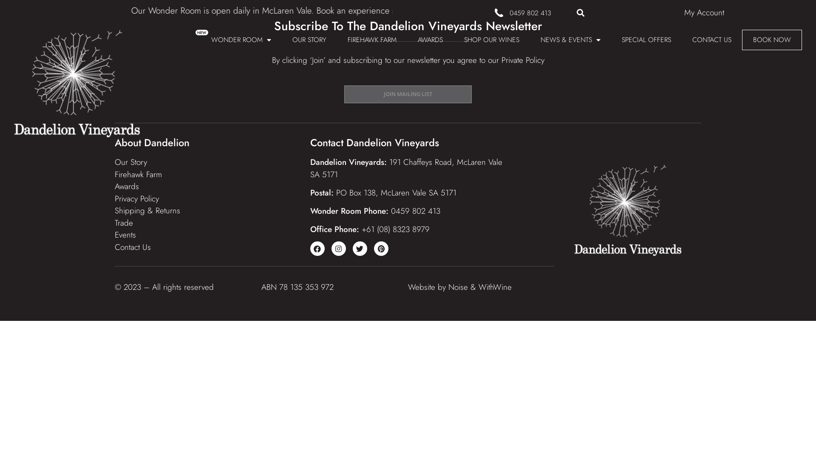 Image resolution: width=816 pixels, height=459 pixels. I want to click on Trade, so click(124, 223).